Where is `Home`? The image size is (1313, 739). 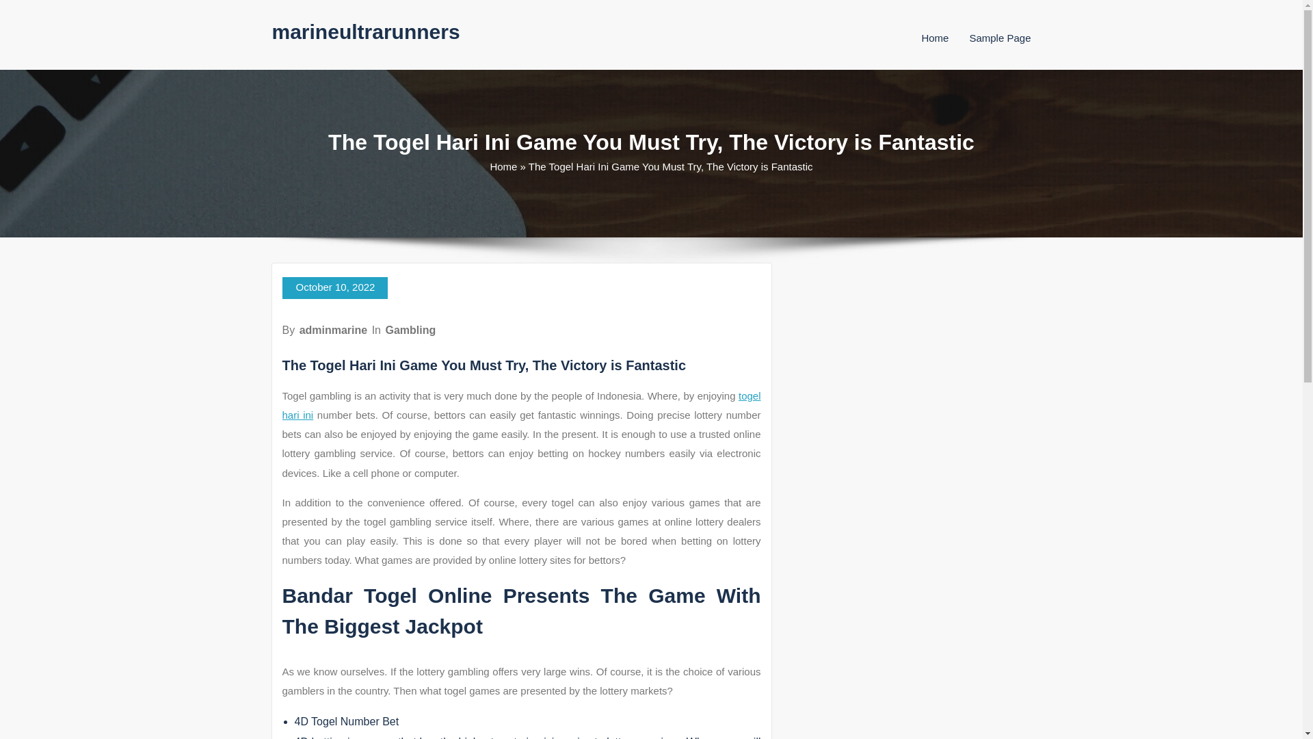
Home is located at coordinates (934, 38).